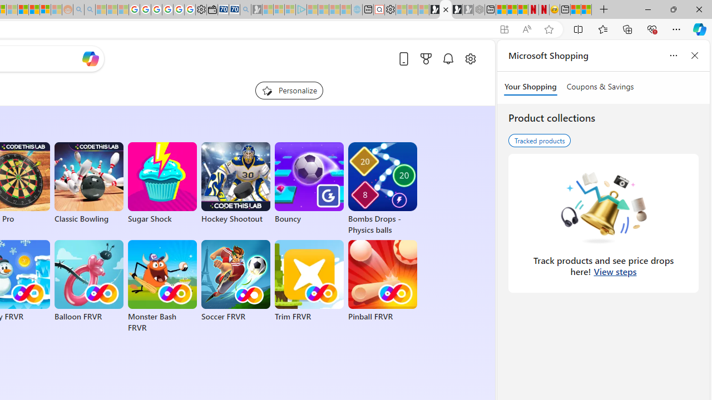 Image resolution: width=712 pixels, height=400 pixels. I want to click on Trim FRVR, so click(309, 281).